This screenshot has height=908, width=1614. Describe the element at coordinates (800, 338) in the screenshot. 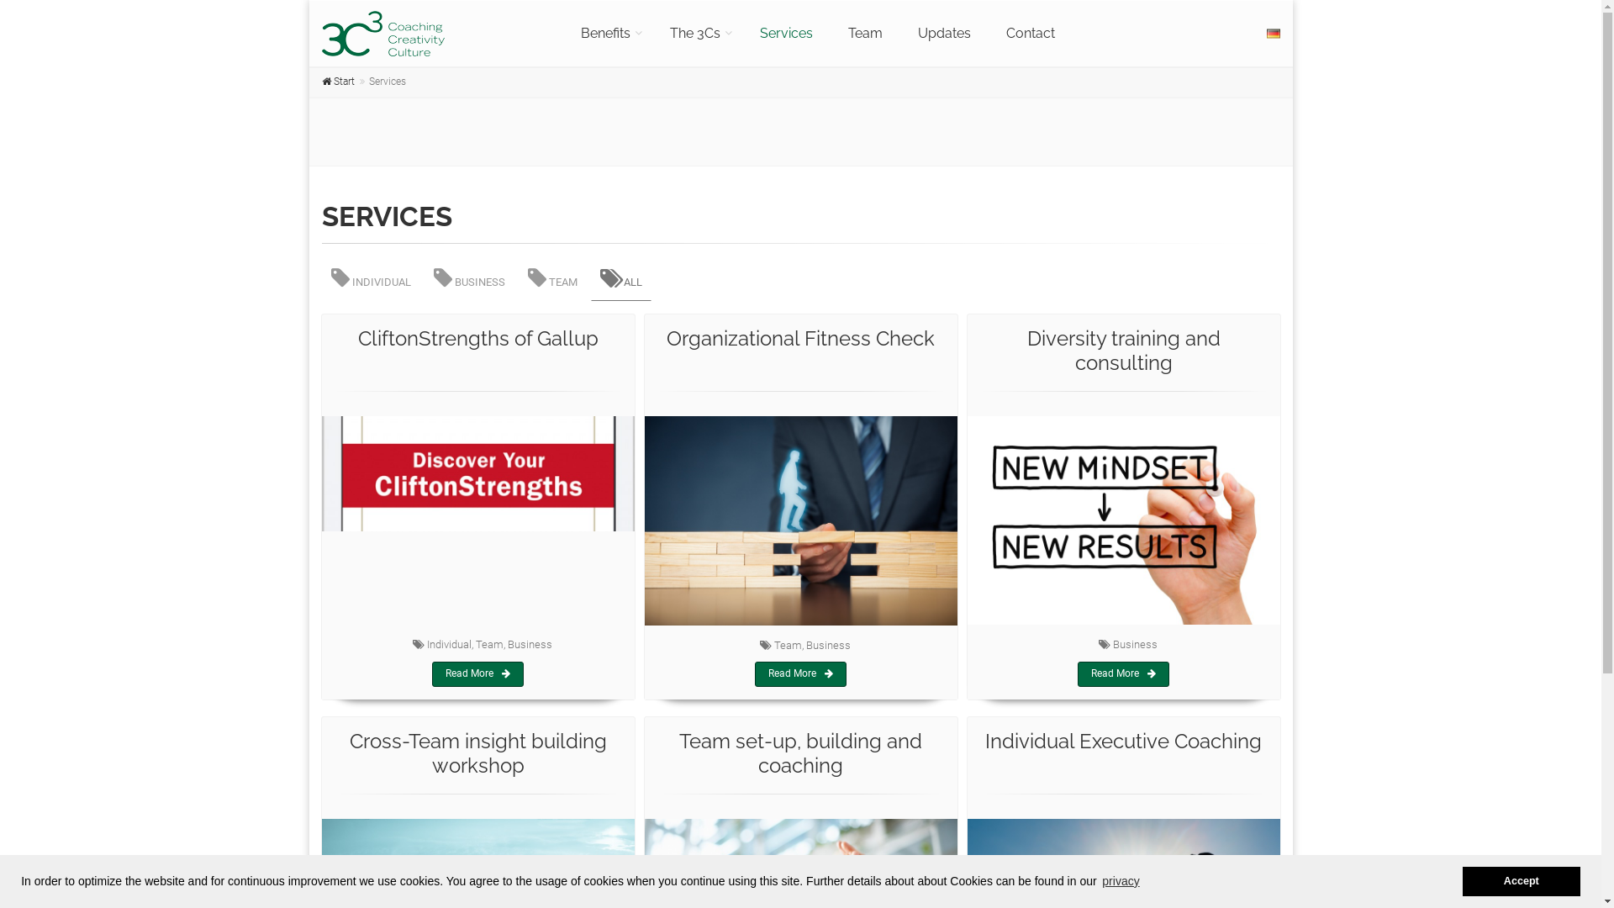

I see `Organizational Fitness Check` at that location.